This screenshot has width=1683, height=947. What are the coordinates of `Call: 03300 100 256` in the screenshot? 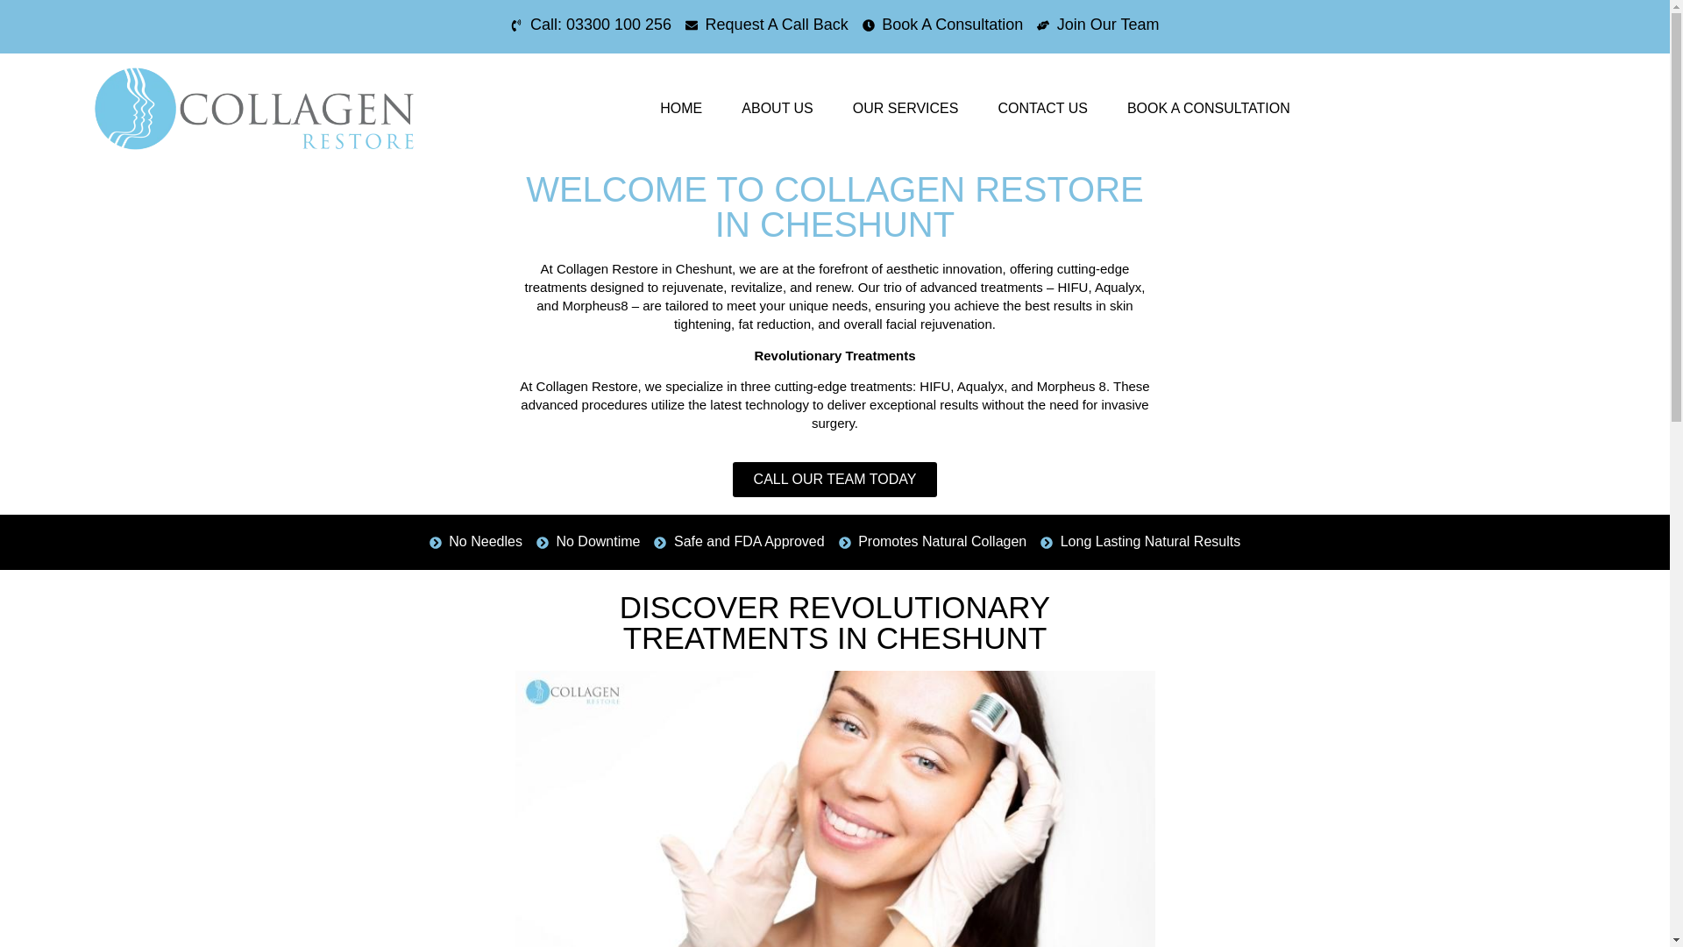 It's located at (591, 25).